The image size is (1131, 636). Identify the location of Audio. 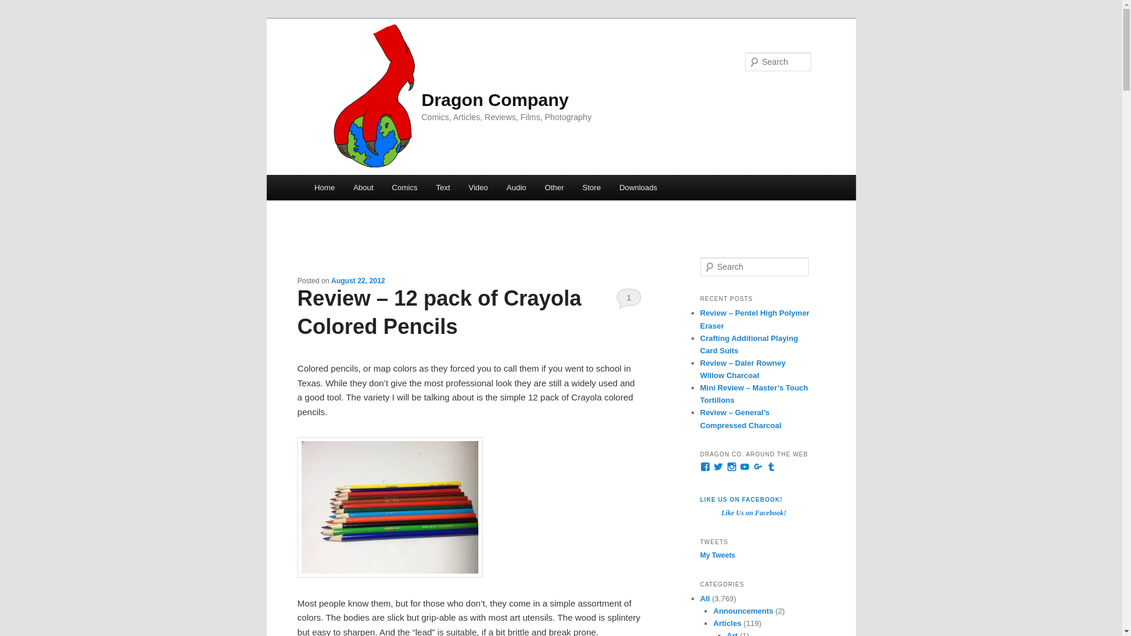
(516, 187).